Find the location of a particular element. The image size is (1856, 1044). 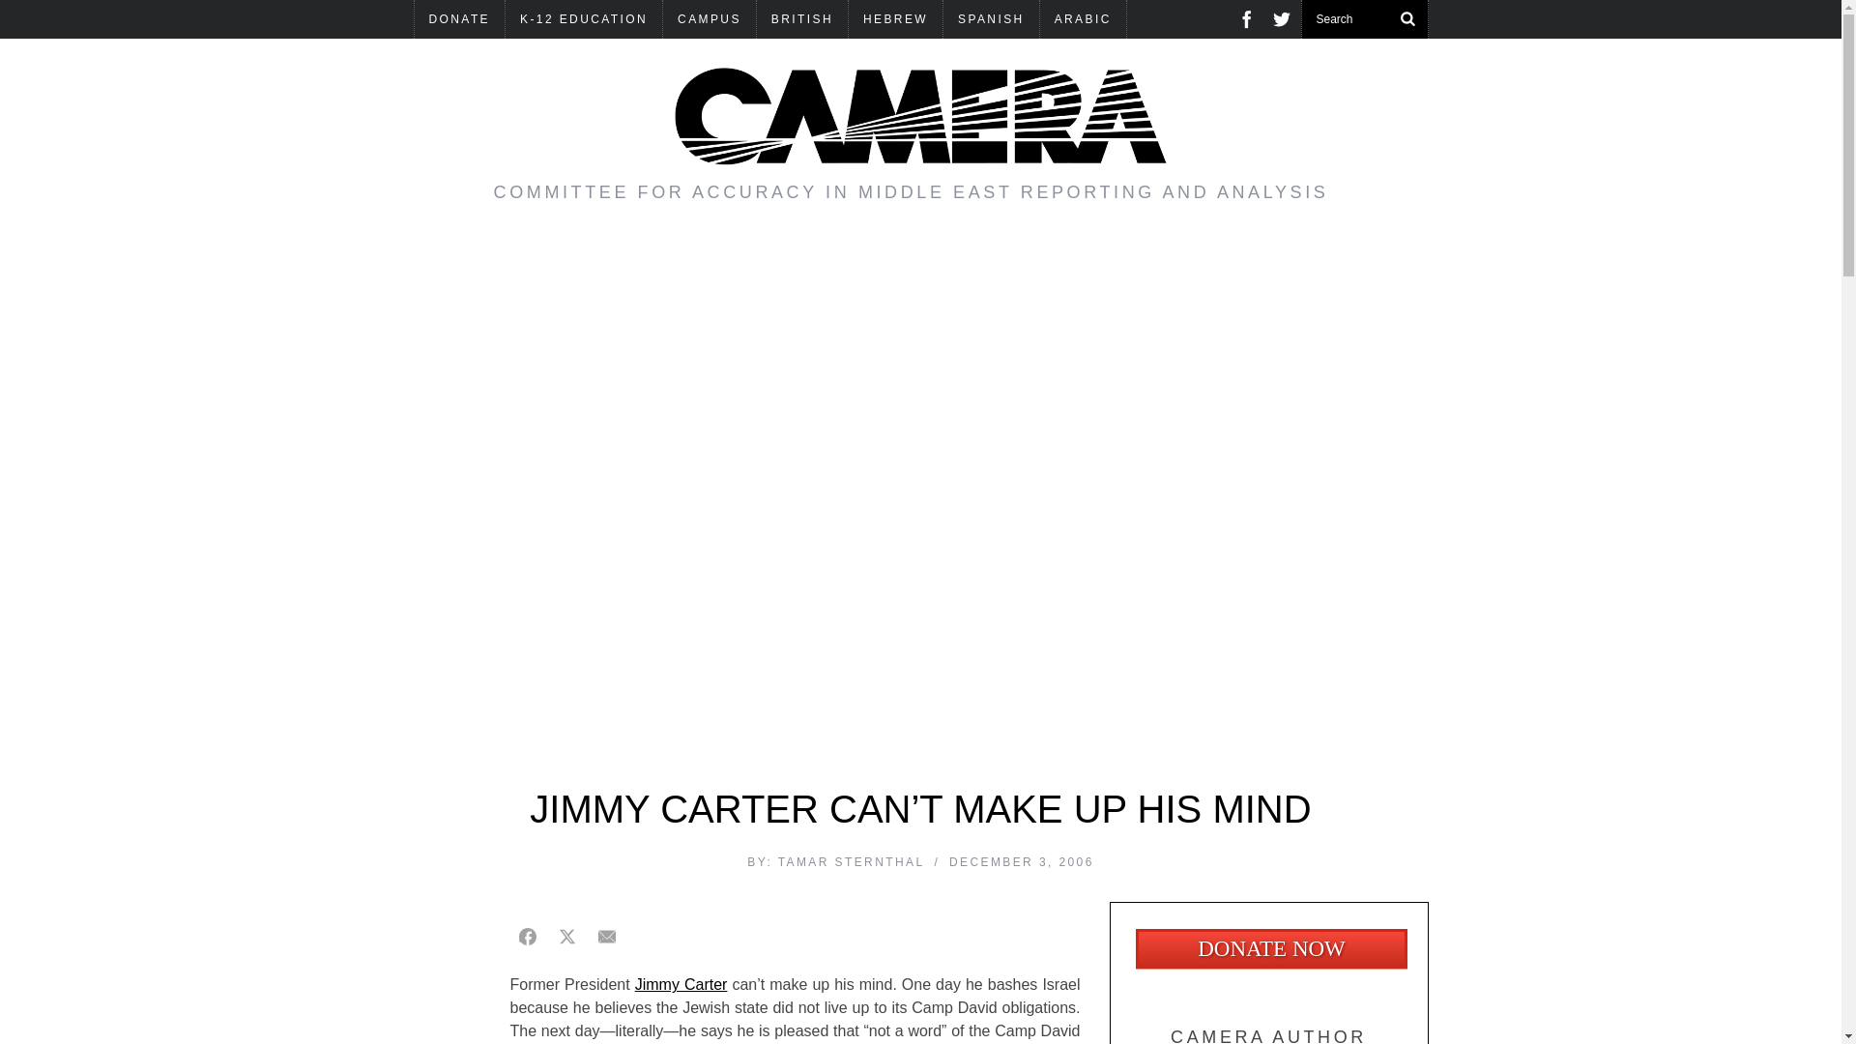

BRITISH is located at coordinates (802, 19).